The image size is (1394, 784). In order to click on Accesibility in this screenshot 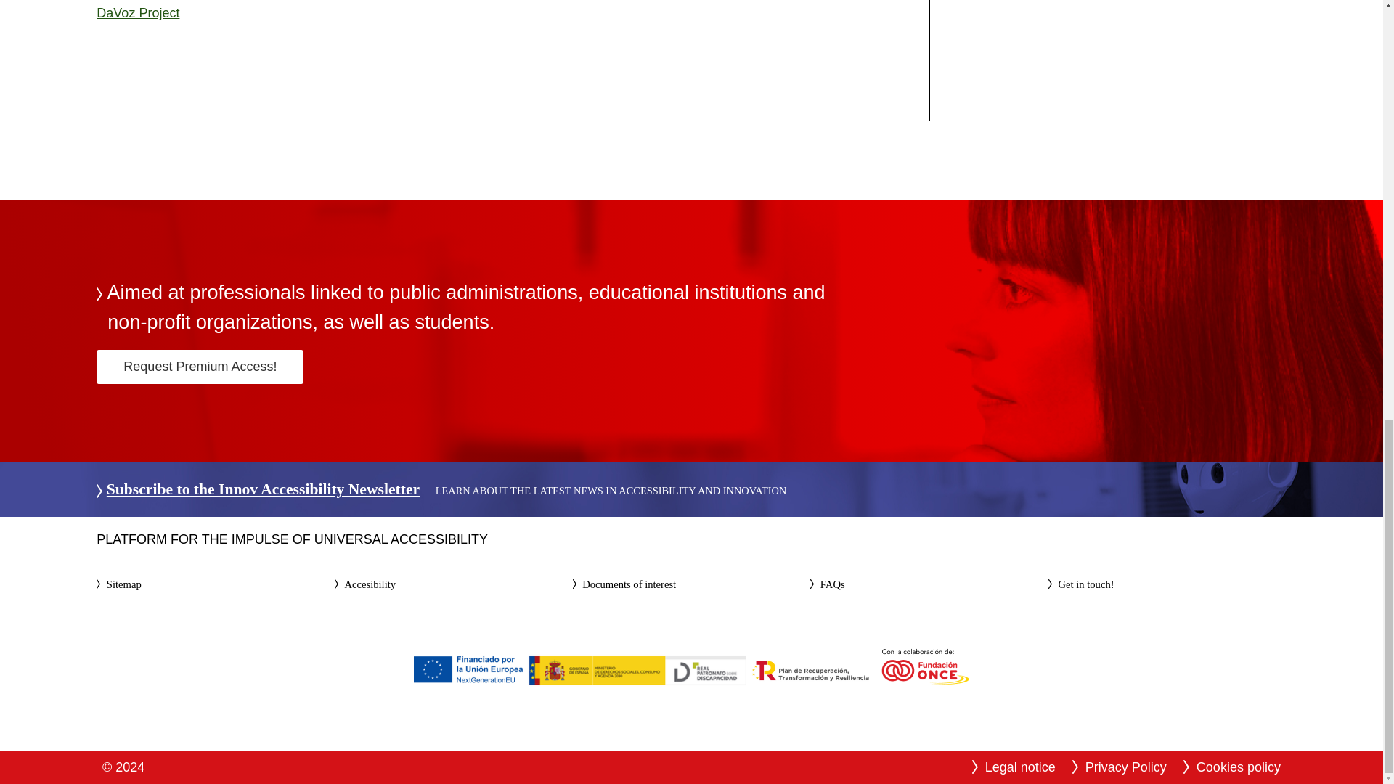, I will do `click(370, 584)`.